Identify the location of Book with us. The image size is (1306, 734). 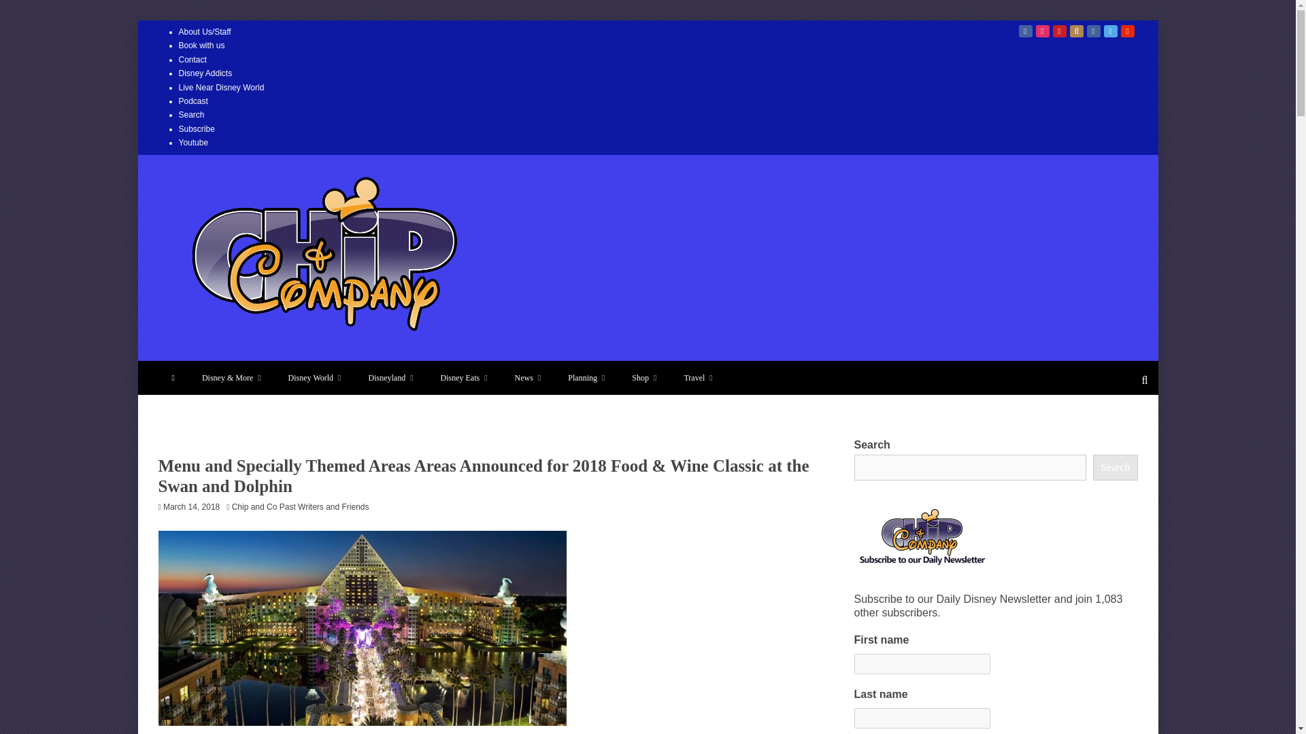
(201, 46).